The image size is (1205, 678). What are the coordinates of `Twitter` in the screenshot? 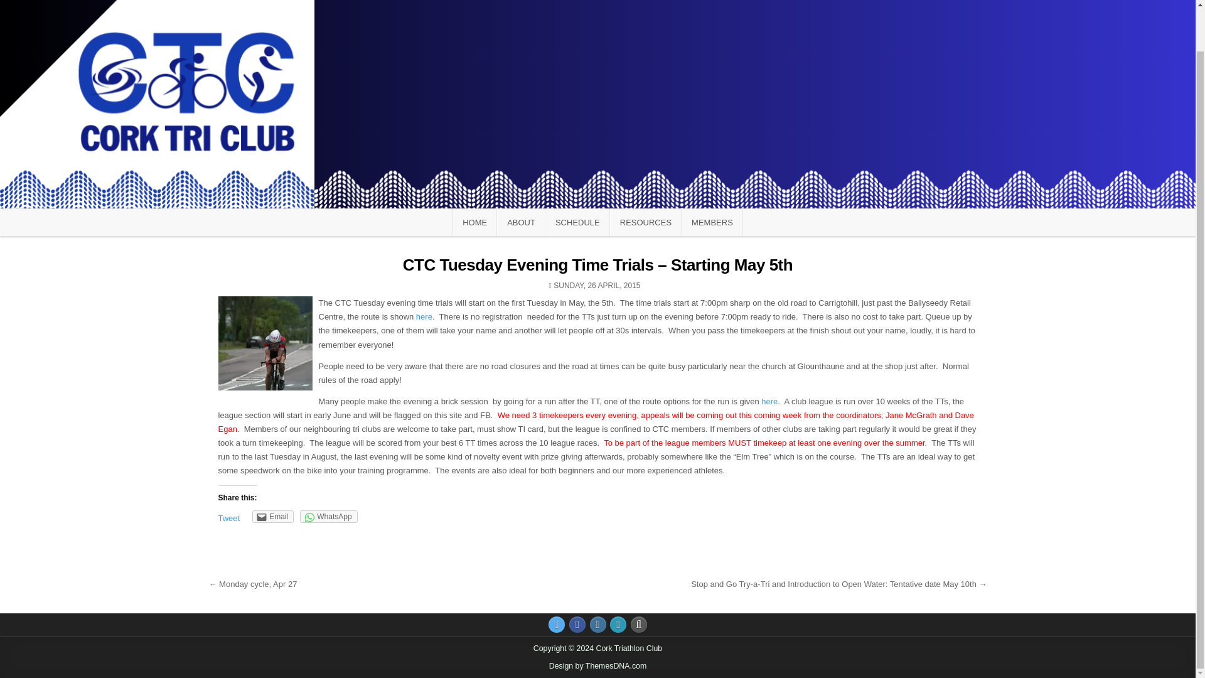 It's located at (556, 624).